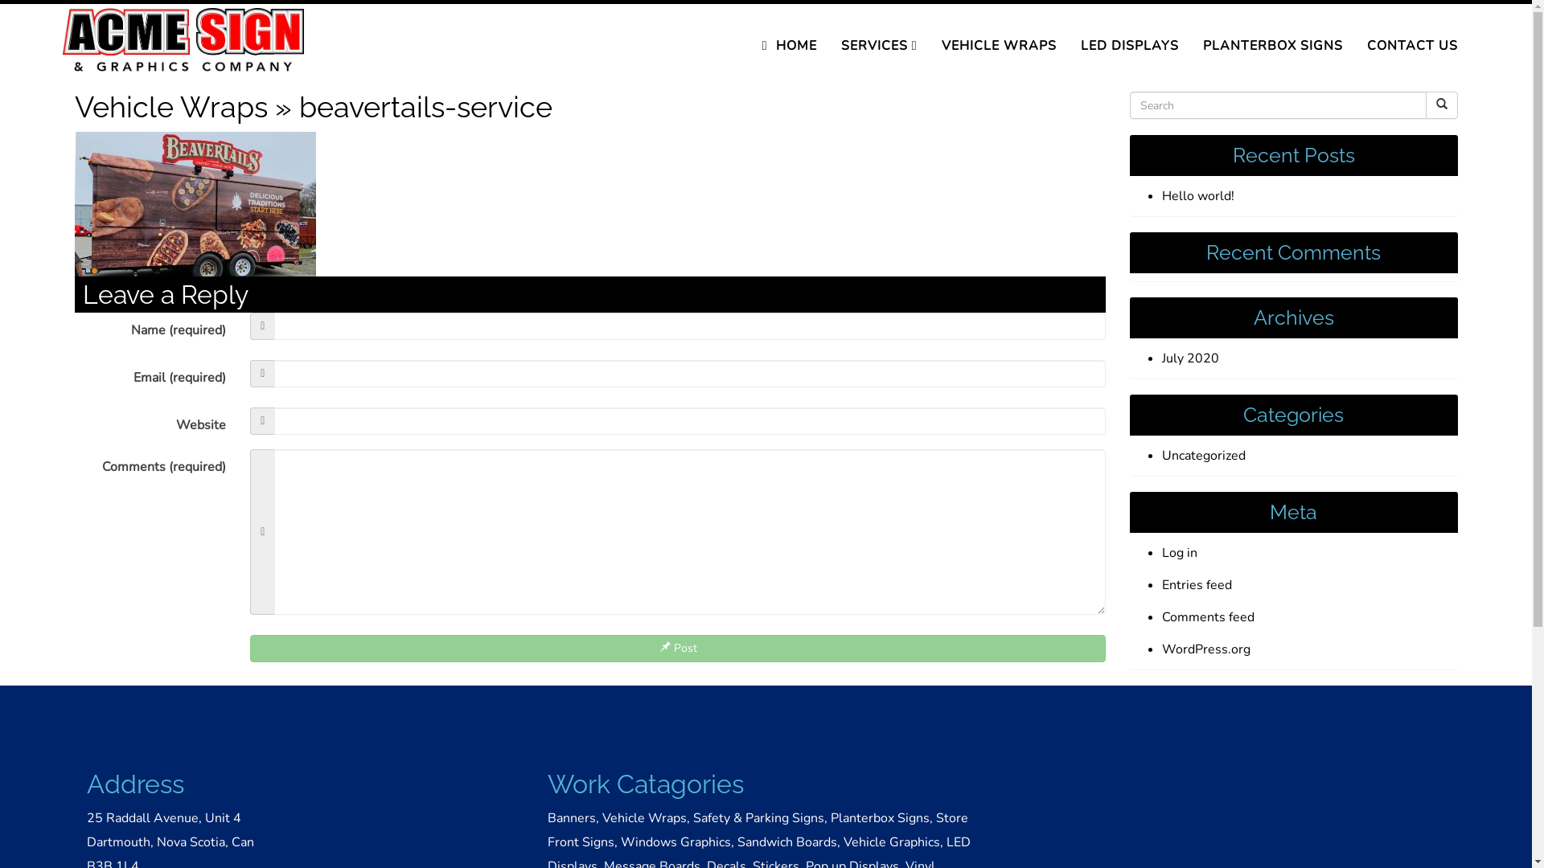 Image resolution: width=1544 pixels, height=868 pixels. What do you see at coordinates (1180, 553) in the screenshot?
I see `Log in` at bounding box center [1180, 553].